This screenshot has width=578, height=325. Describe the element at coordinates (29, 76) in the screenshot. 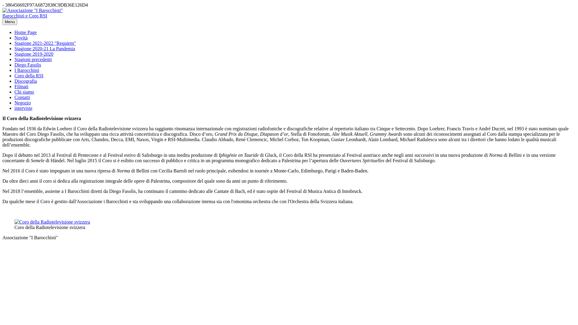

I see `Coro della RSI` at that location.